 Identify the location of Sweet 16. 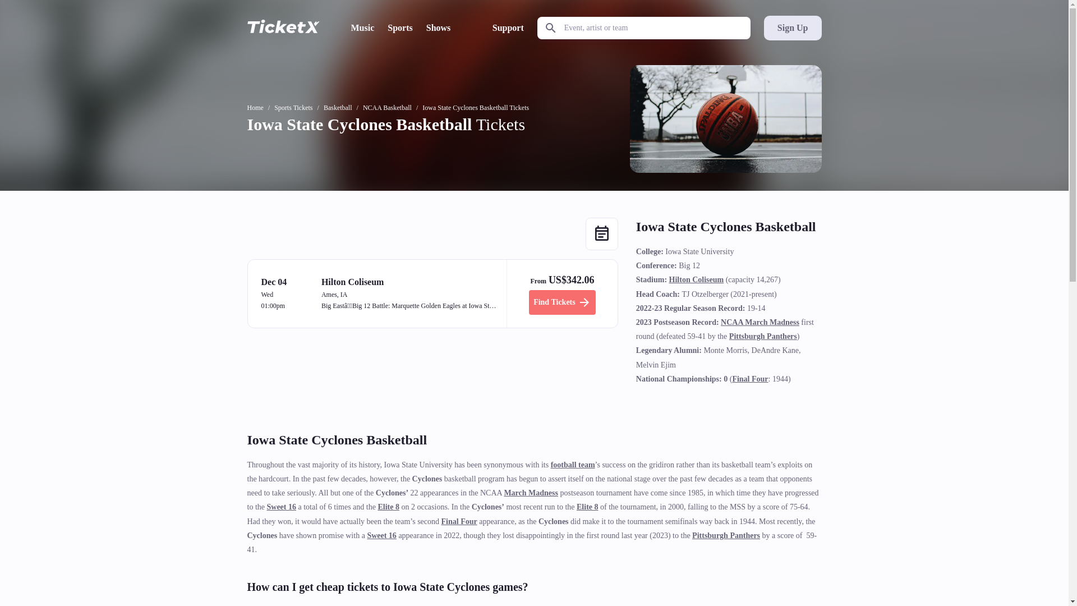
(381, 535).